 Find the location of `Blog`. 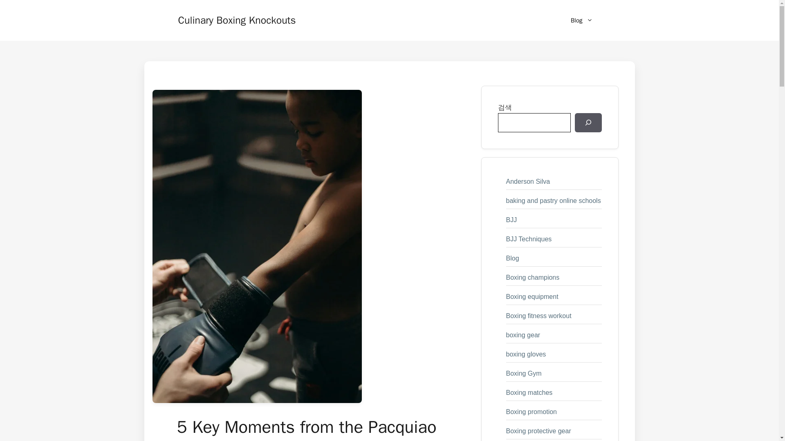

Blog is located at coordinates (581, 20).